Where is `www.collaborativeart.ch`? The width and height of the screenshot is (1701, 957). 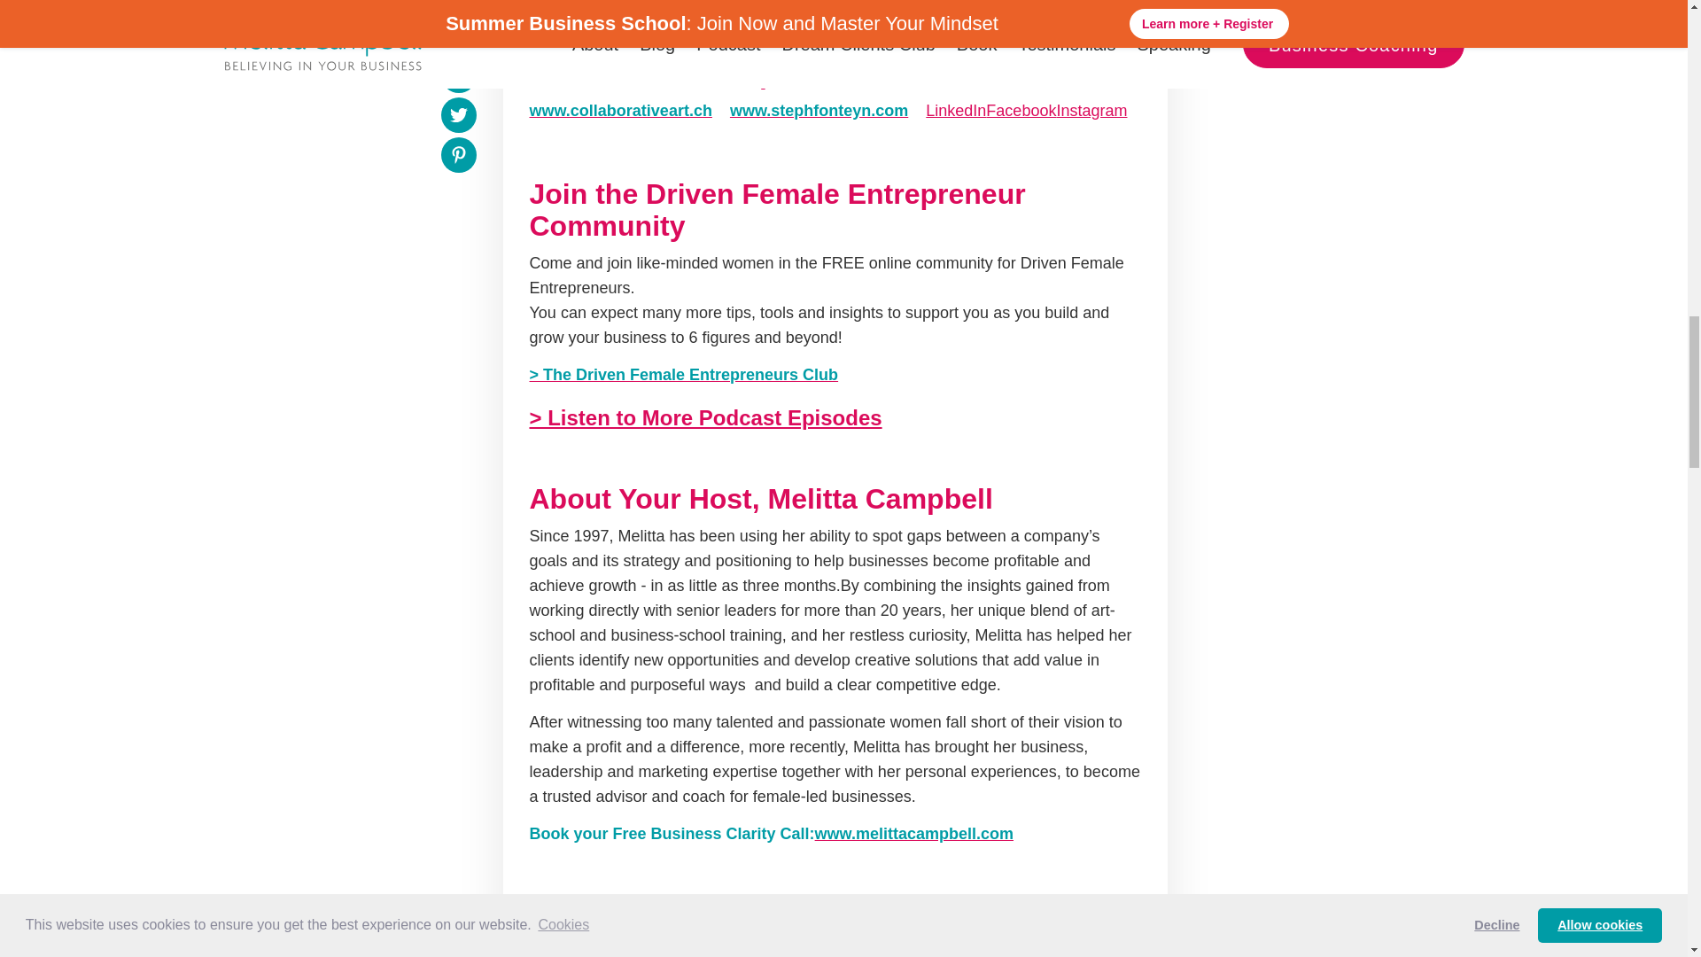 www.collaborativeart.ch is located at coordinates (620, 110).